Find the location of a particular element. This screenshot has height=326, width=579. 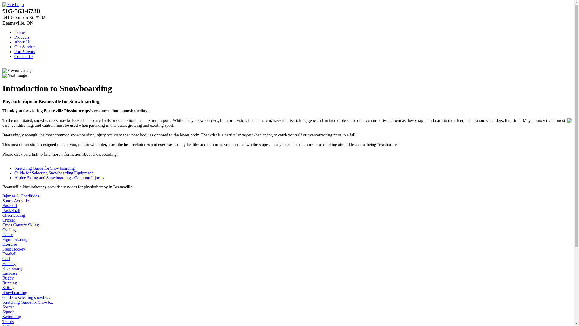

Guide to selecting snowboa... is located at coordinates (27, 298).